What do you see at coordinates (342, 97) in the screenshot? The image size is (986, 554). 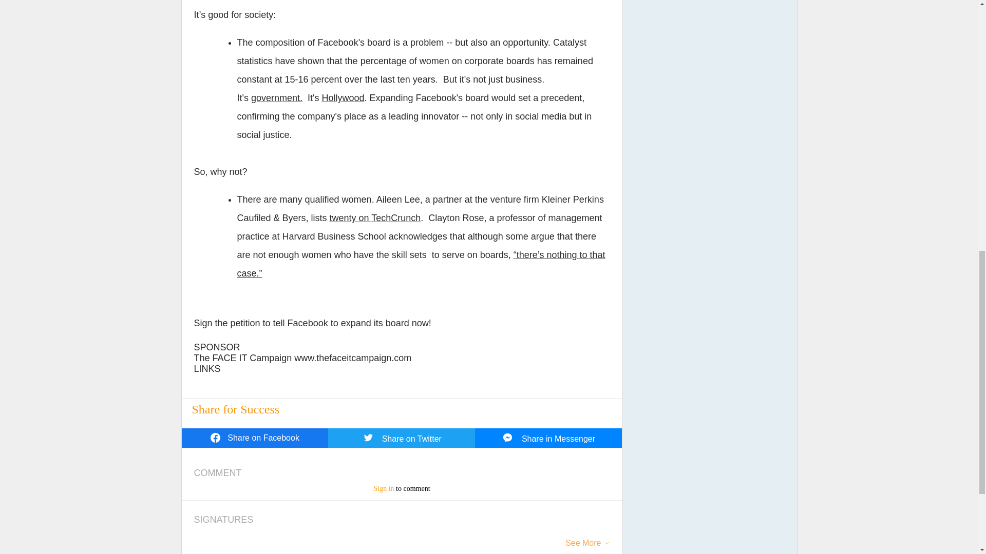 I see `Hollywood` at bounding box center [342, 97].